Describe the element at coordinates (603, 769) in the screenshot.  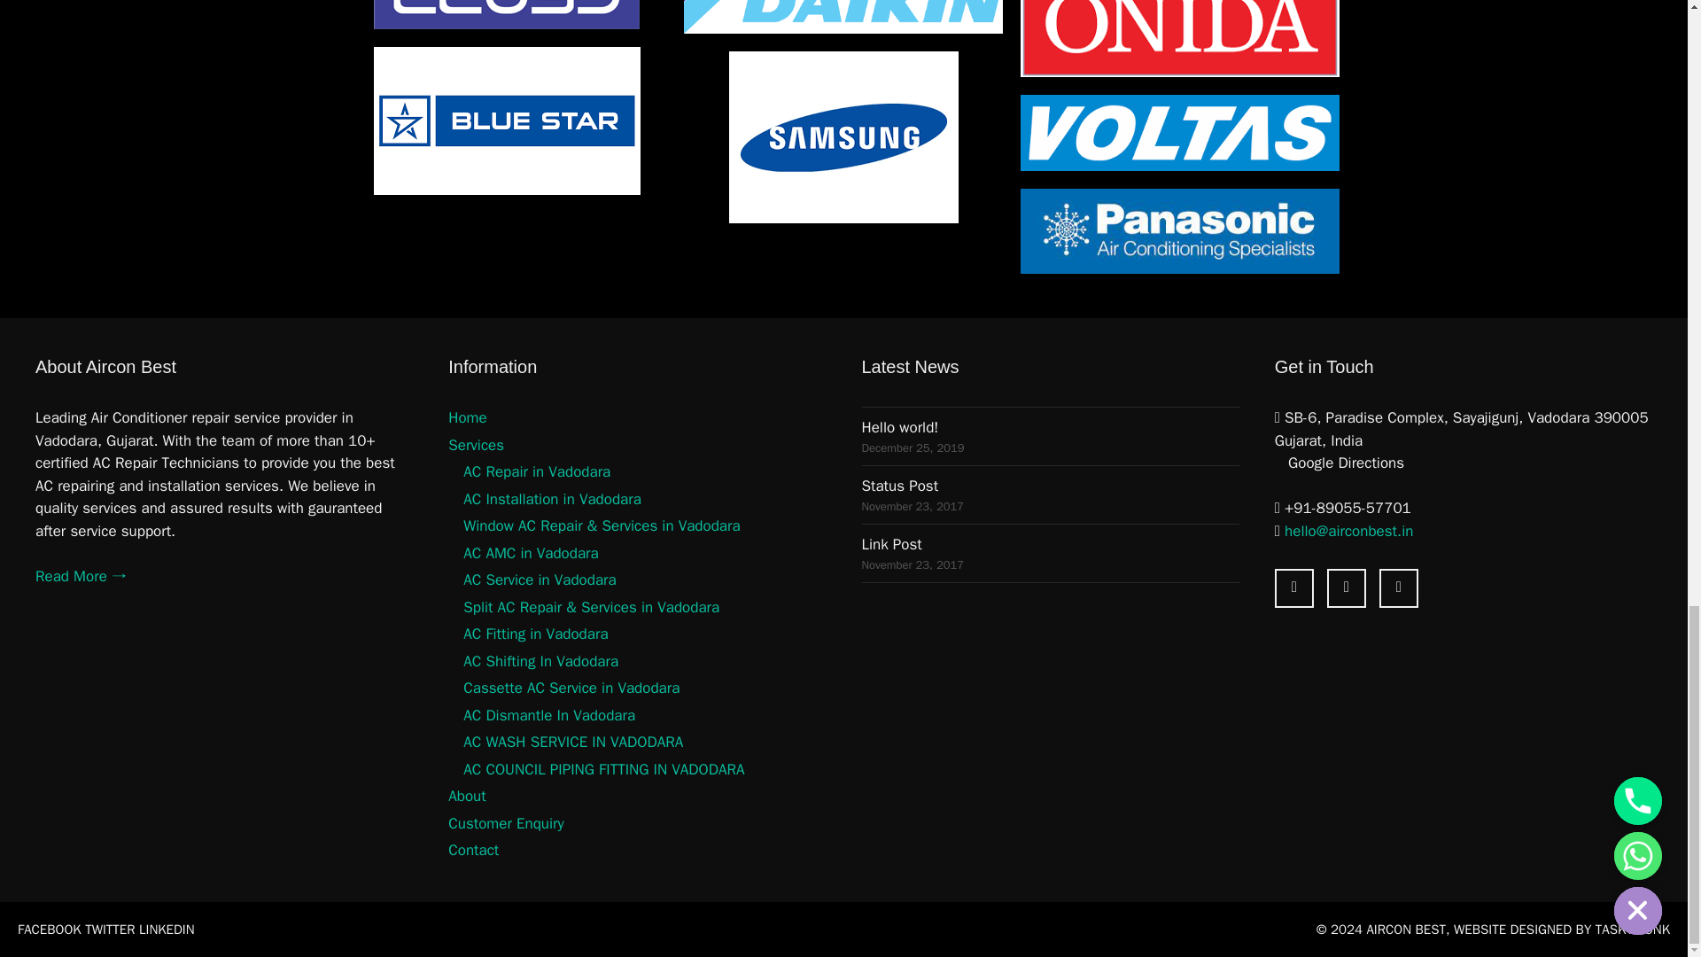
I see `AC COUNCIL PIPING FITTING IN VADODARA` at that location.